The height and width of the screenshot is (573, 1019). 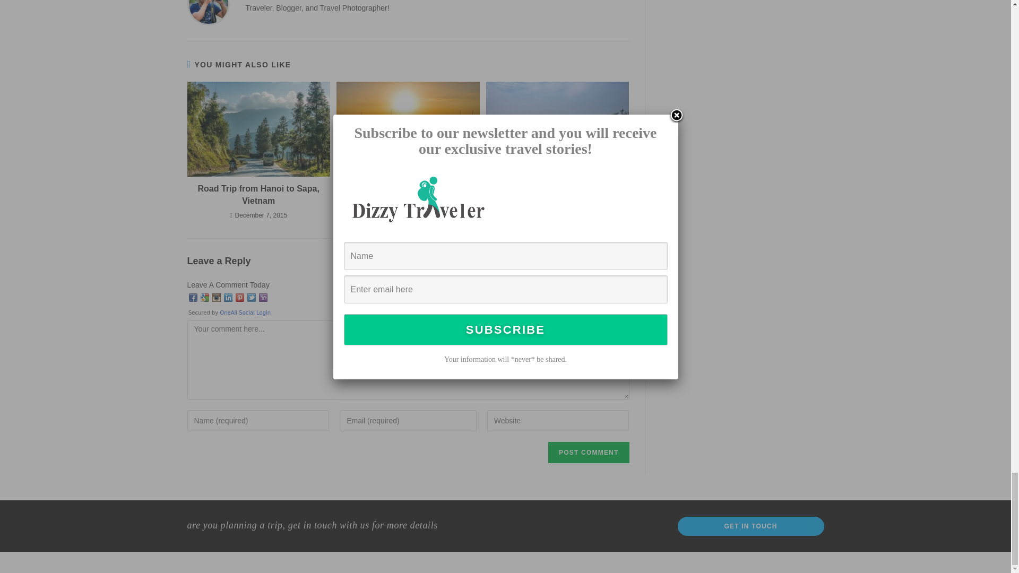 I want to click on Login with Social Networks, so click(x=408, y=305).